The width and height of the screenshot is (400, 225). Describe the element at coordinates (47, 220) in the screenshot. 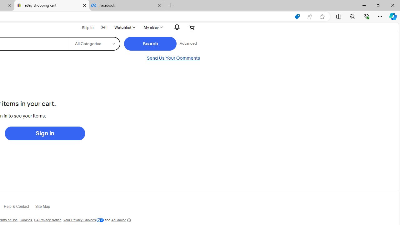

I see `CA Privacy Notice` at that location.